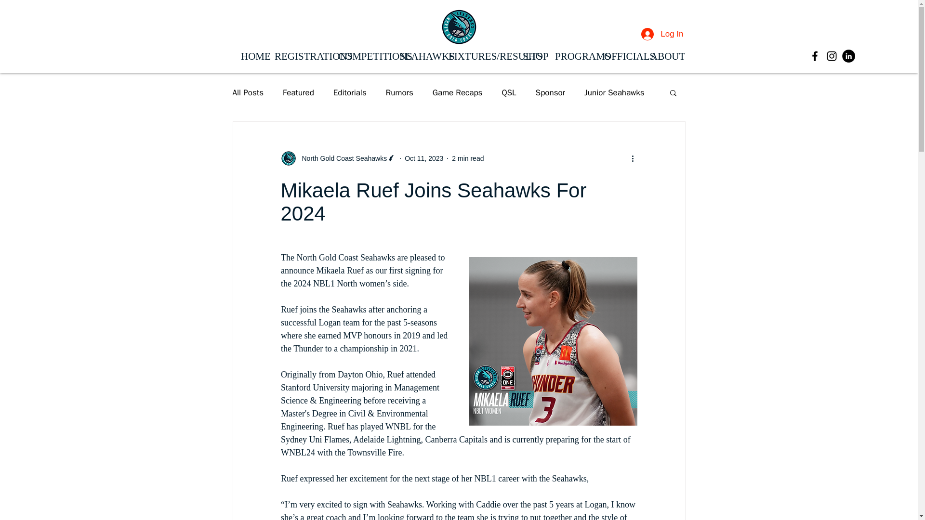 This screenshot has height=520, width=925. I want to click on North Gold Coast Seahawks, so click(341, 158).